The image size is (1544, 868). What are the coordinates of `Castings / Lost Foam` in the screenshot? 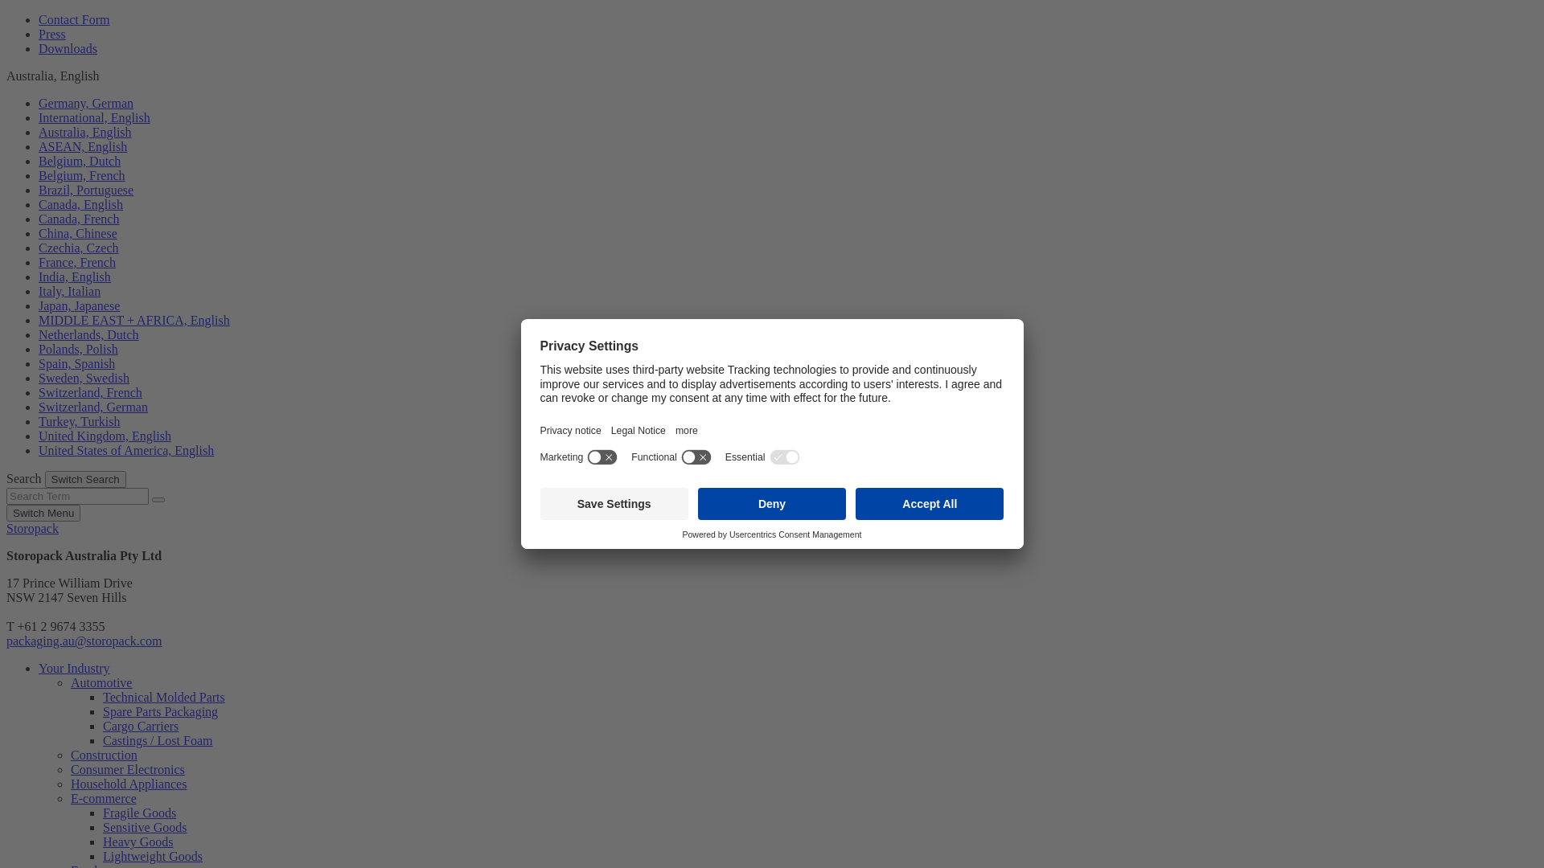 It's located at (158, 741).